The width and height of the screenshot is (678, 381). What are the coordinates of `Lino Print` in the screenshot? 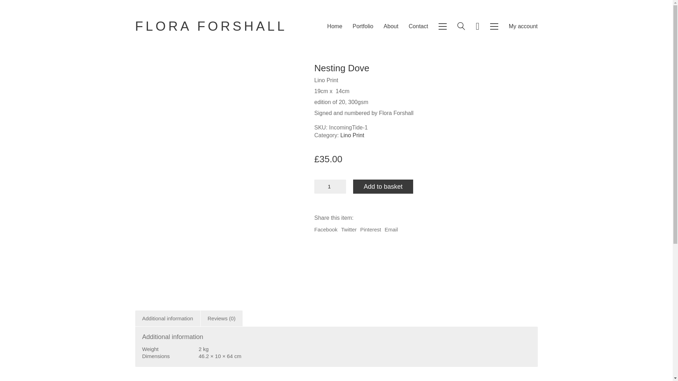 It's located at (352, 135).